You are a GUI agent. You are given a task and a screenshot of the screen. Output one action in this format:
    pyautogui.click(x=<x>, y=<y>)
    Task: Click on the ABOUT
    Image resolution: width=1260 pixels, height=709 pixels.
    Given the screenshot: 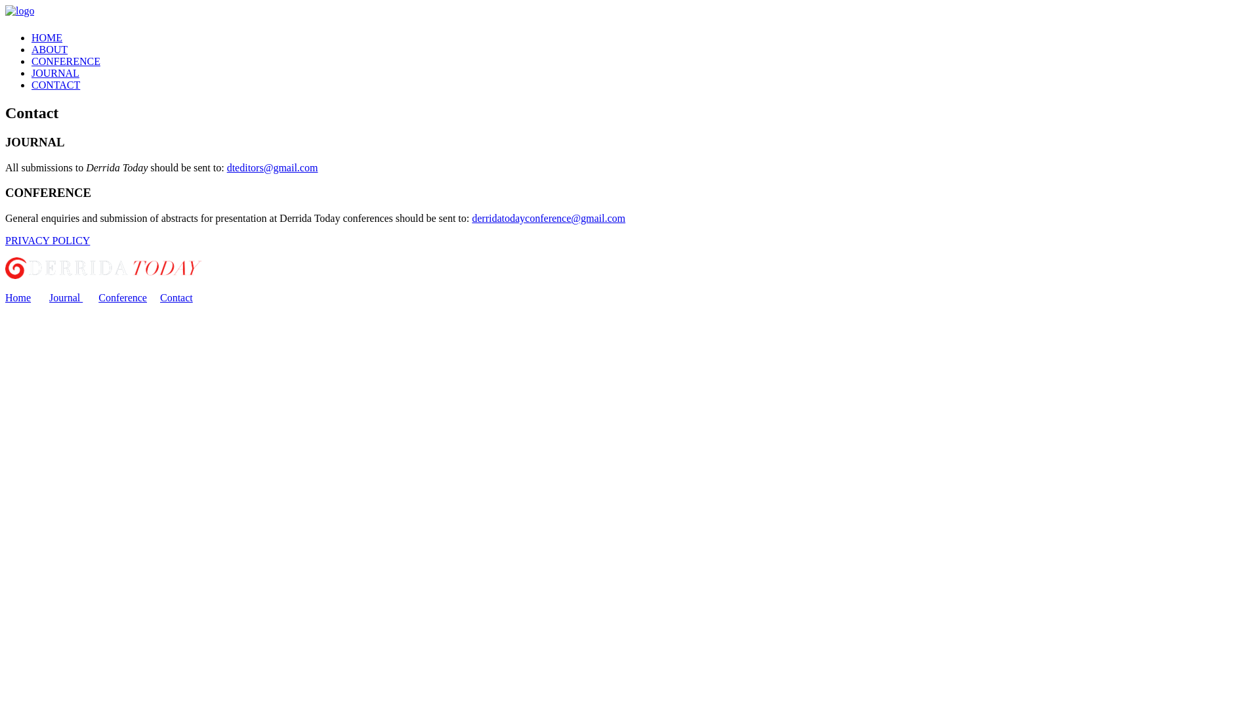 What is the action you would take?
    pyautogui.click(x=50, y=50)
    